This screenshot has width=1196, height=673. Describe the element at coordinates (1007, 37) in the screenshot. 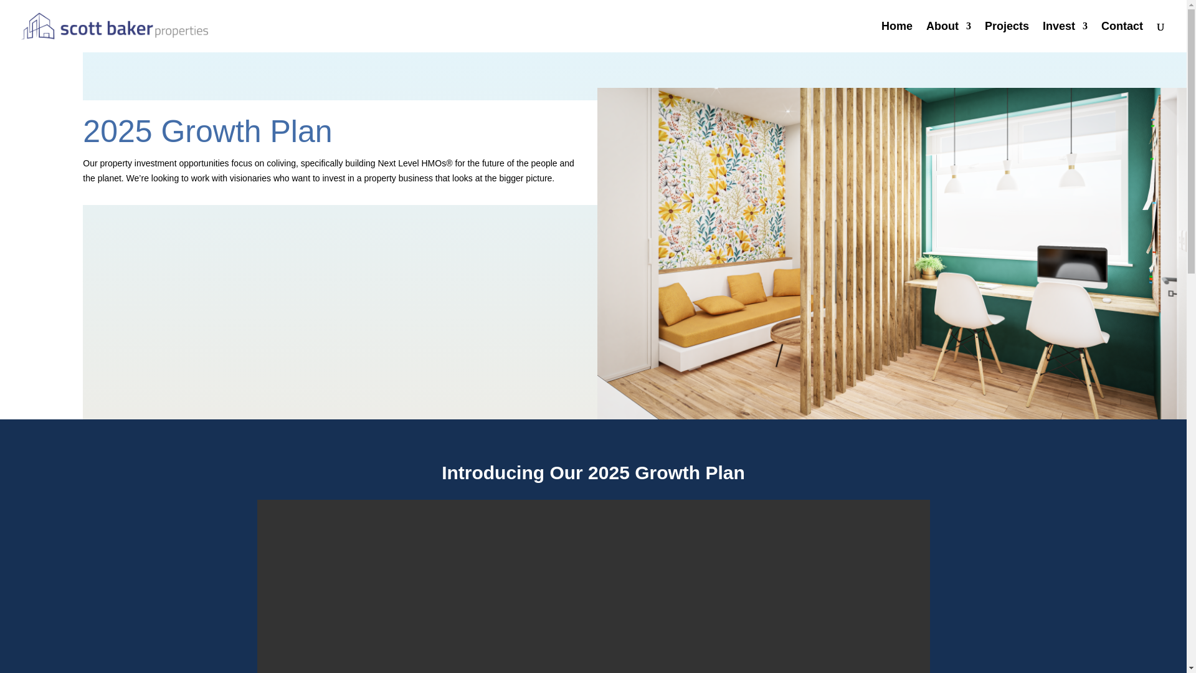

I see `Projects` at that location.